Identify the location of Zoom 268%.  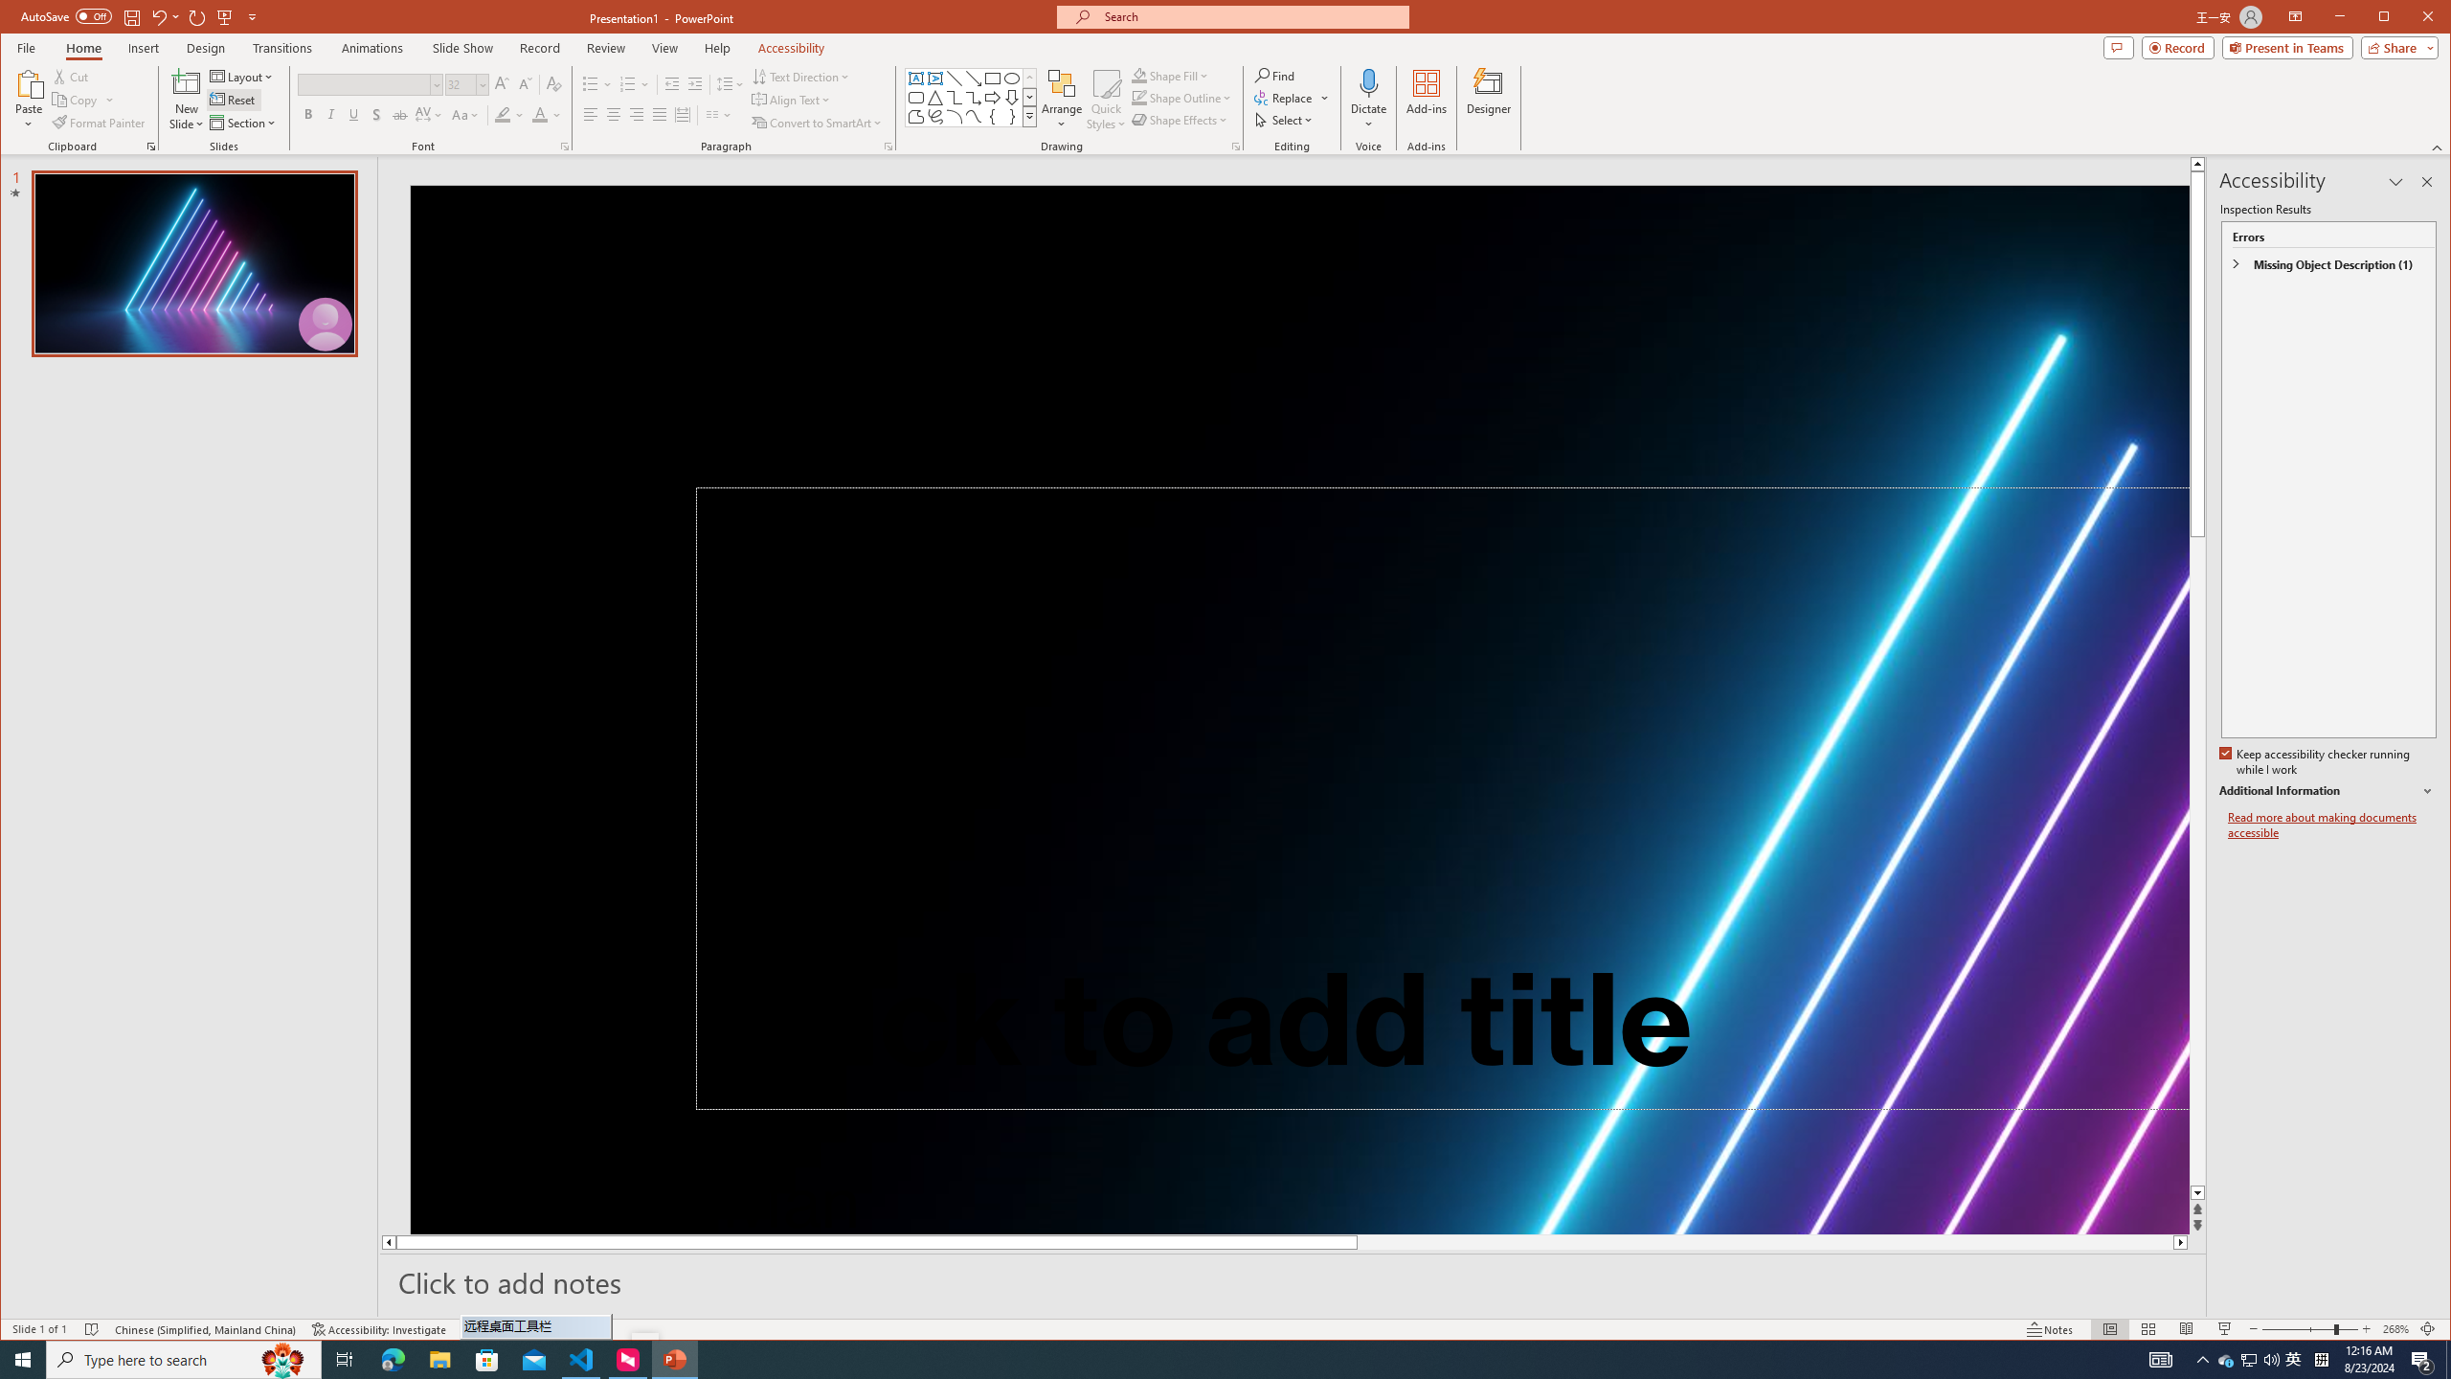
(2395, 1329).